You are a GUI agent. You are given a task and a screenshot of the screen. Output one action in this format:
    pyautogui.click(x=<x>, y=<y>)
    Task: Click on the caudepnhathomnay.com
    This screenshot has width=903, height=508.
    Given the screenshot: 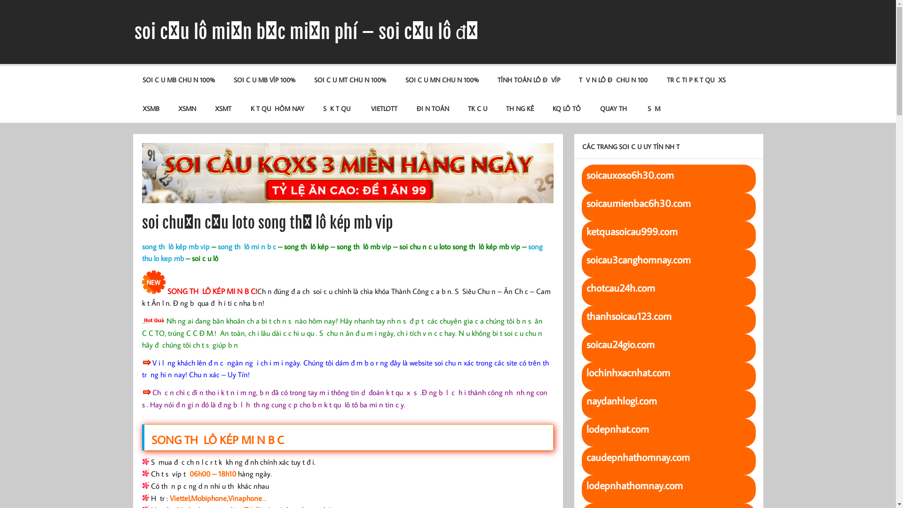 What is the action you would take?
    pyautogui.click(x=638, y=458)
    